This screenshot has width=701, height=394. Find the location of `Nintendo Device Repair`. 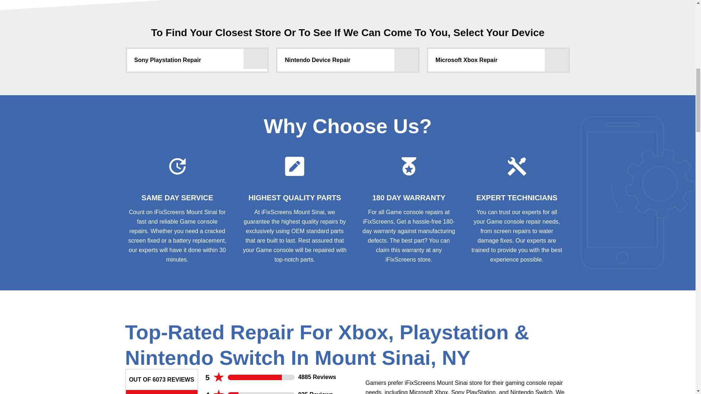

Nintendo Device Repair is located at coordinates (406, 60).